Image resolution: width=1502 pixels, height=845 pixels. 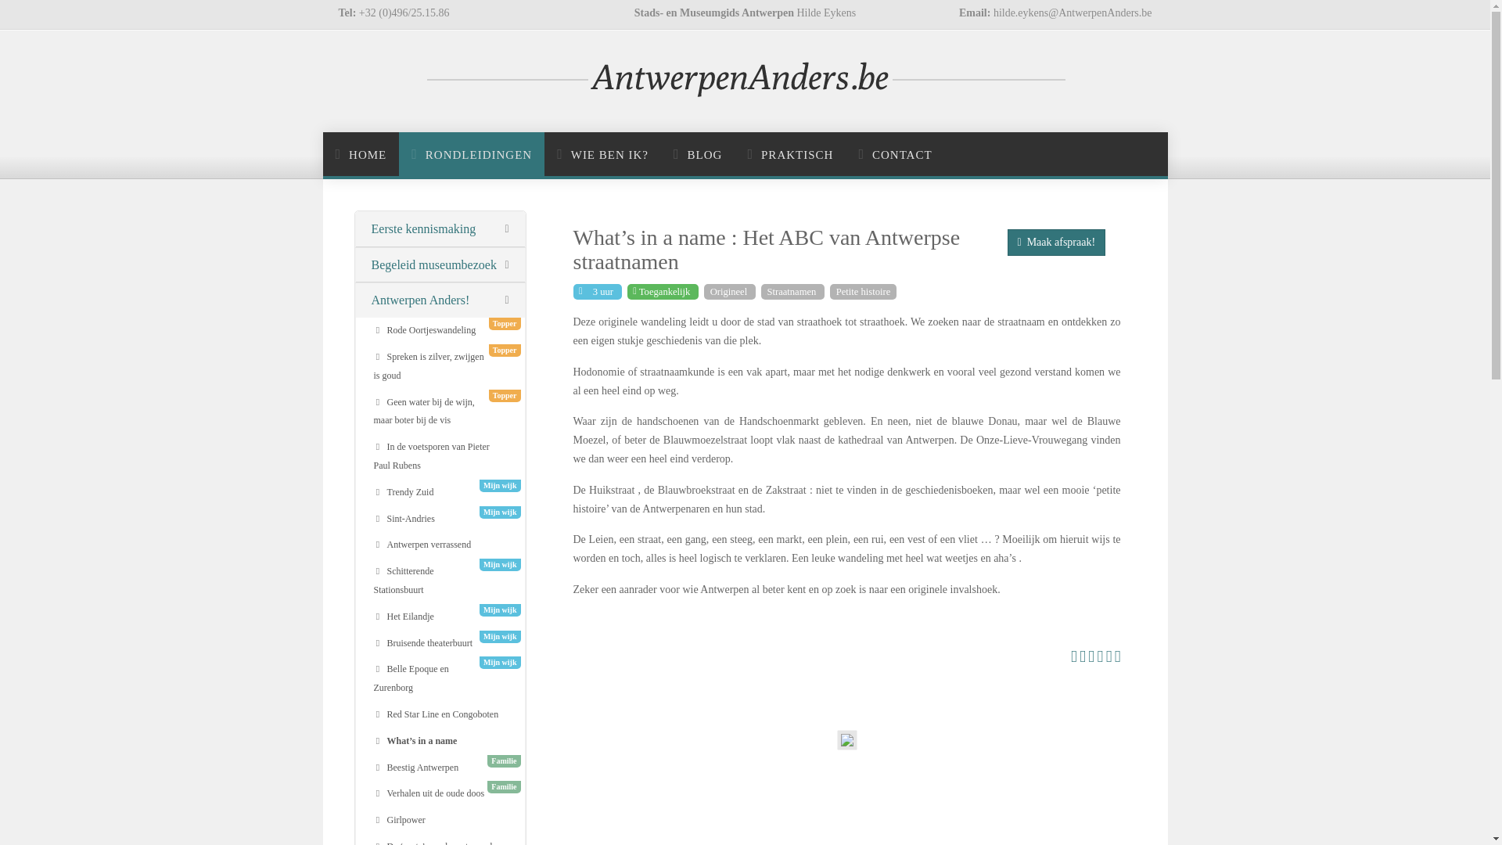 What do you see at coordinates (440, 230) in the screenshot?
I see `Eerste kennismaking` at bounding box center [440, 230].